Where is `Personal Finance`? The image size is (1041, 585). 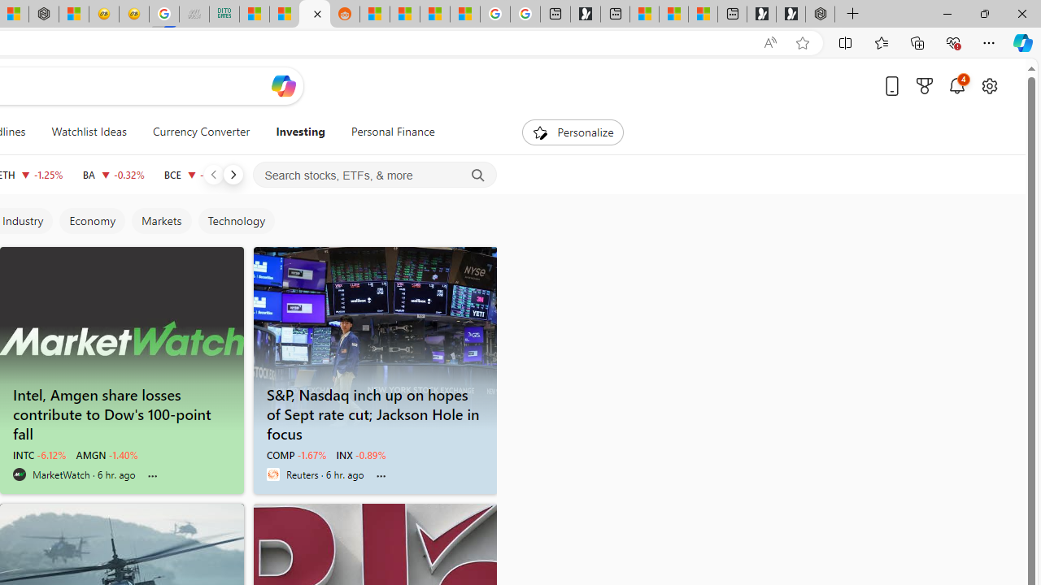
Personal Finance is located at coordinates (385, 132).